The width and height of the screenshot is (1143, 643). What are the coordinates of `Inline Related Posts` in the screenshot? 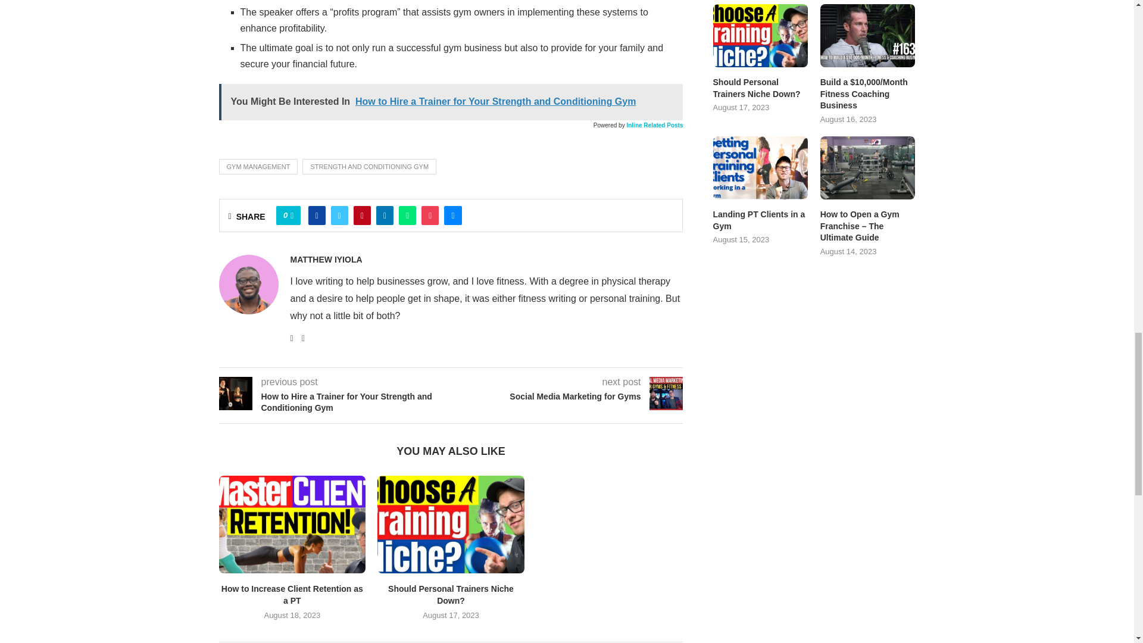 It's located at (654, 125).